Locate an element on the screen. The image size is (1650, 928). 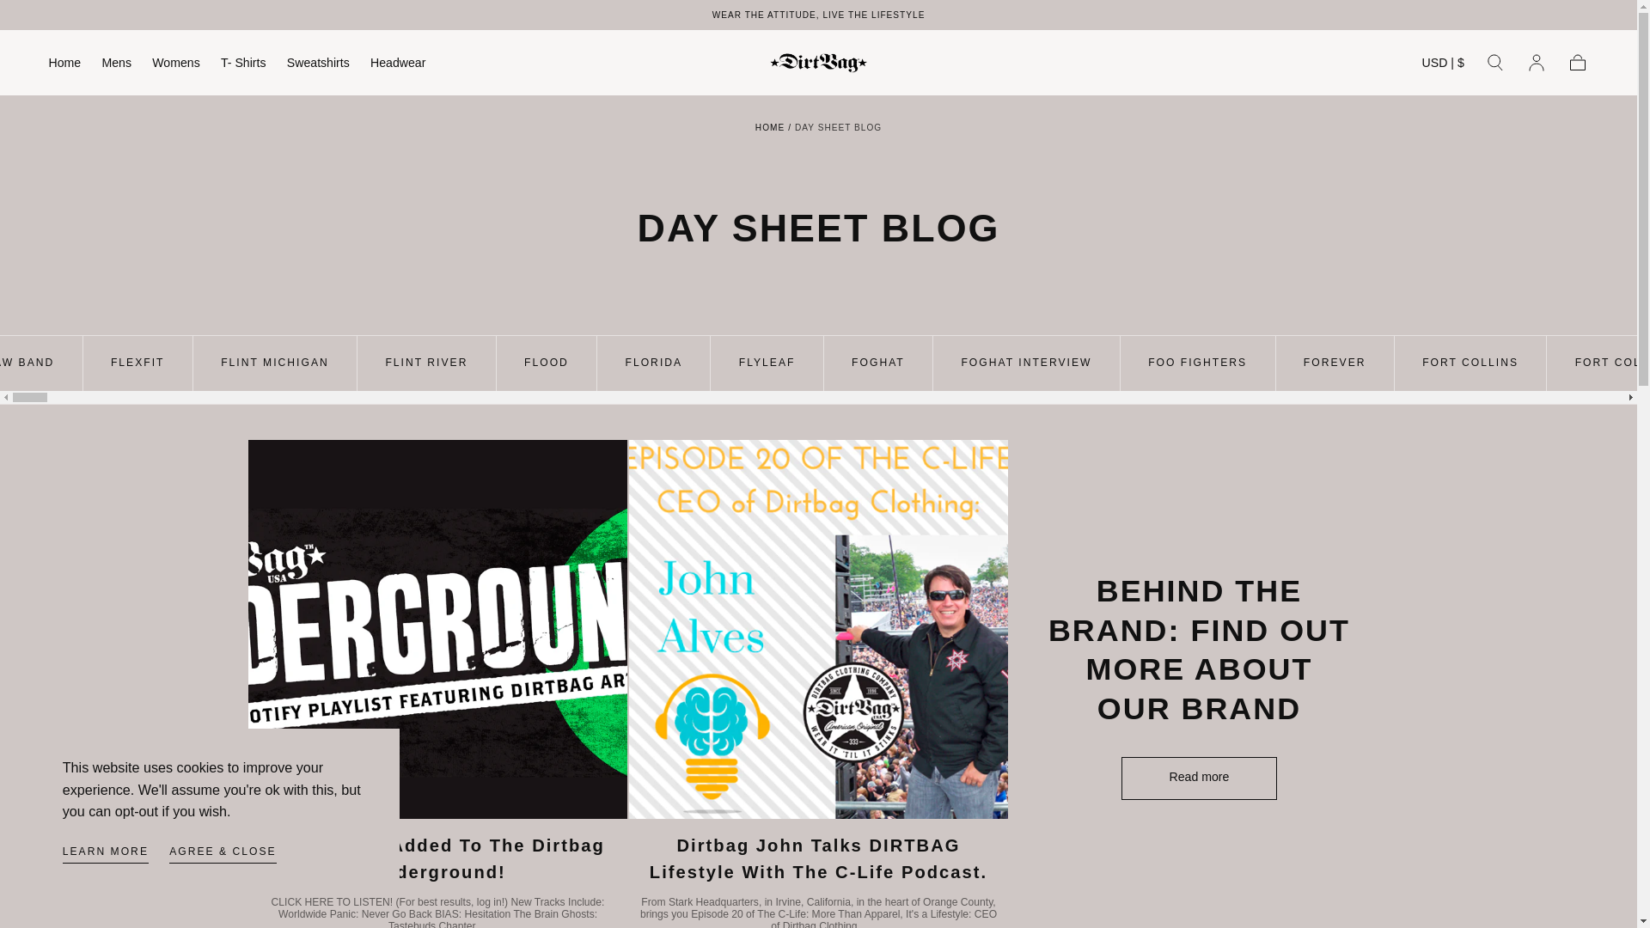
LEARN MORE is located at coordinates (105, 854).